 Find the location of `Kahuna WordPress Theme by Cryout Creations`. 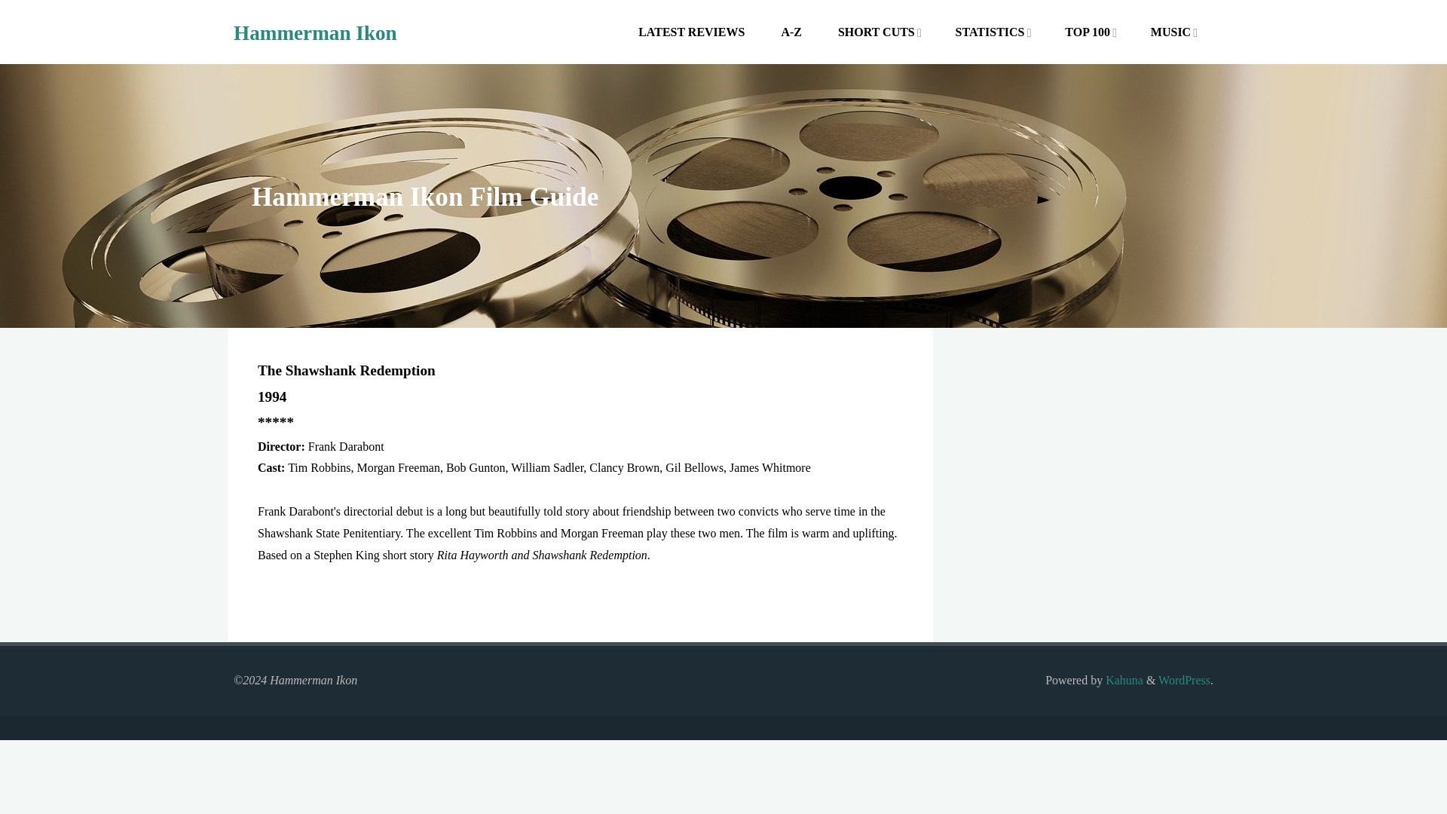

Kahuna WordPress Theme by Cryout Creations is located at coordinates (1123, 680).